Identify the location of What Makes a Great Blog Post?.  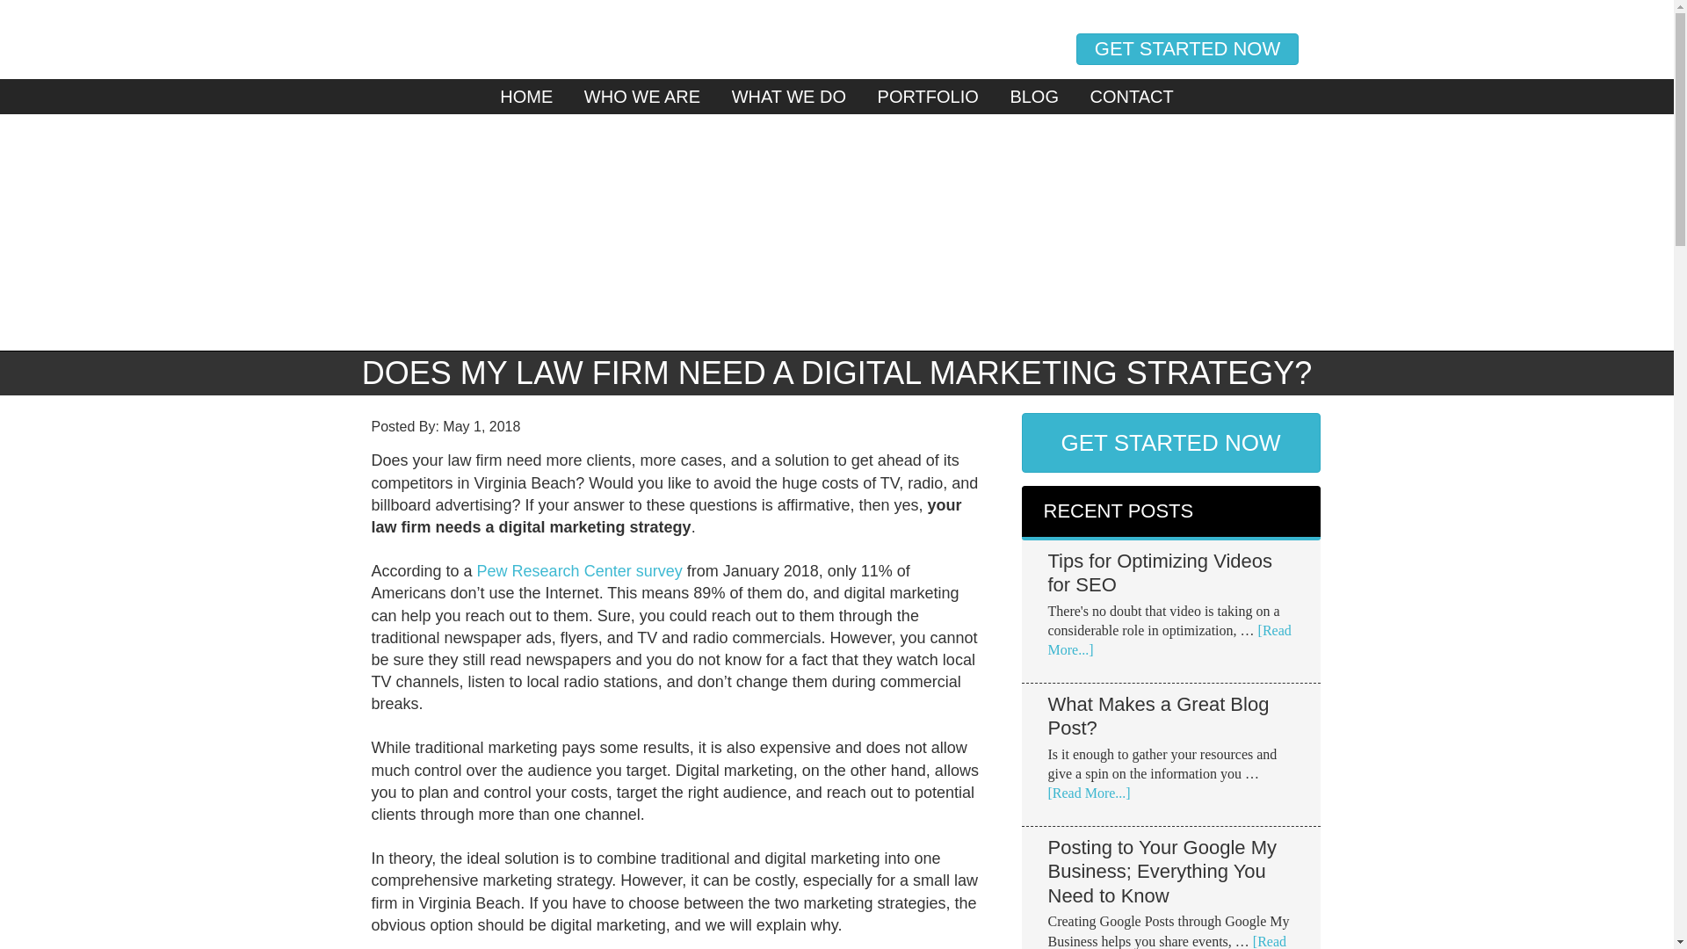
(1158, 717).